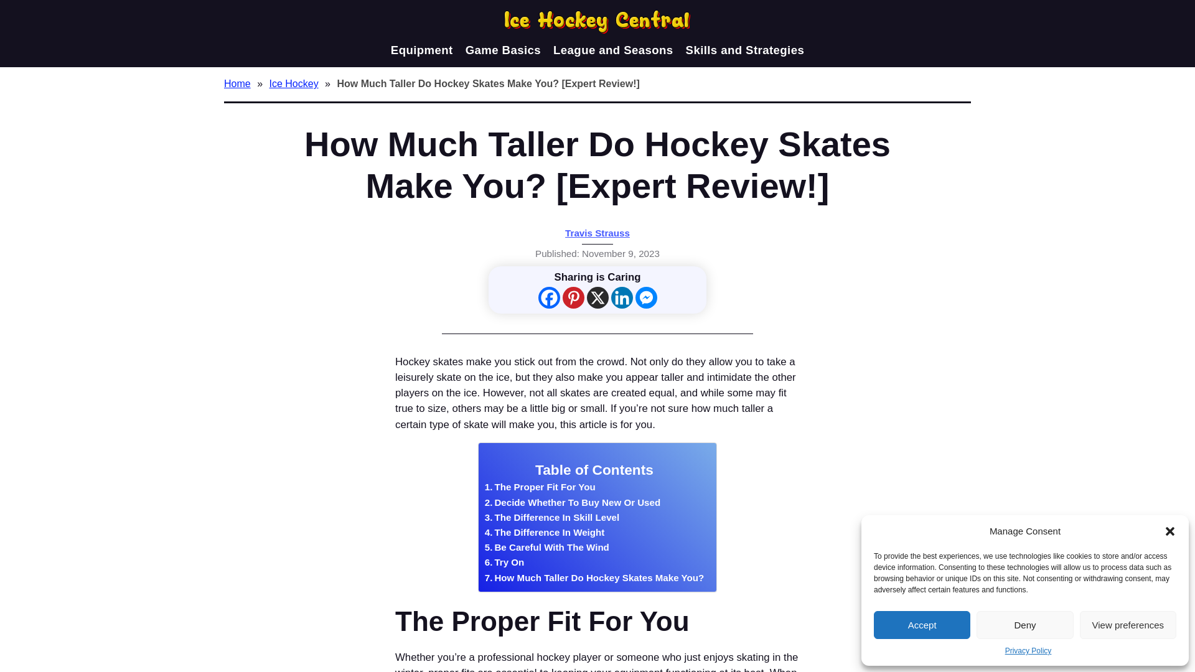  I want to click on How Much Taller Do Hockey Skates Make You?, so click(594, 577).